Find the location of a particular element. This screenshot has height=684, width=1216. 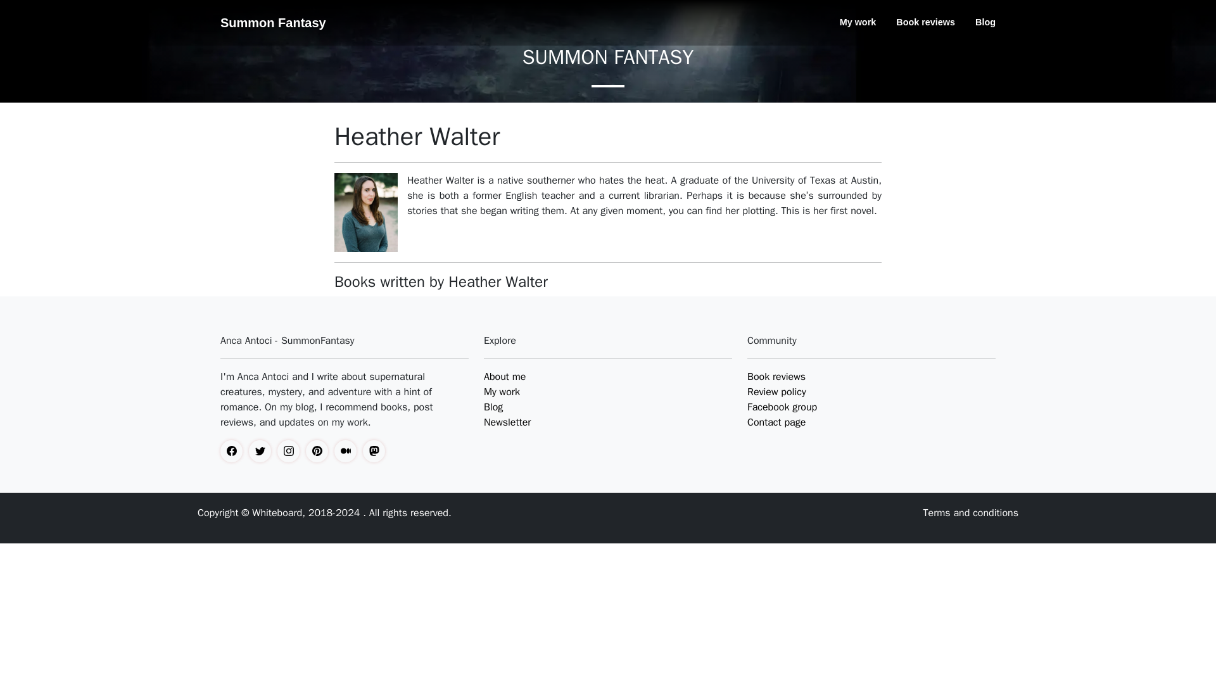

Anca Antoci on Mastodon is located at coordinates (377, 451).